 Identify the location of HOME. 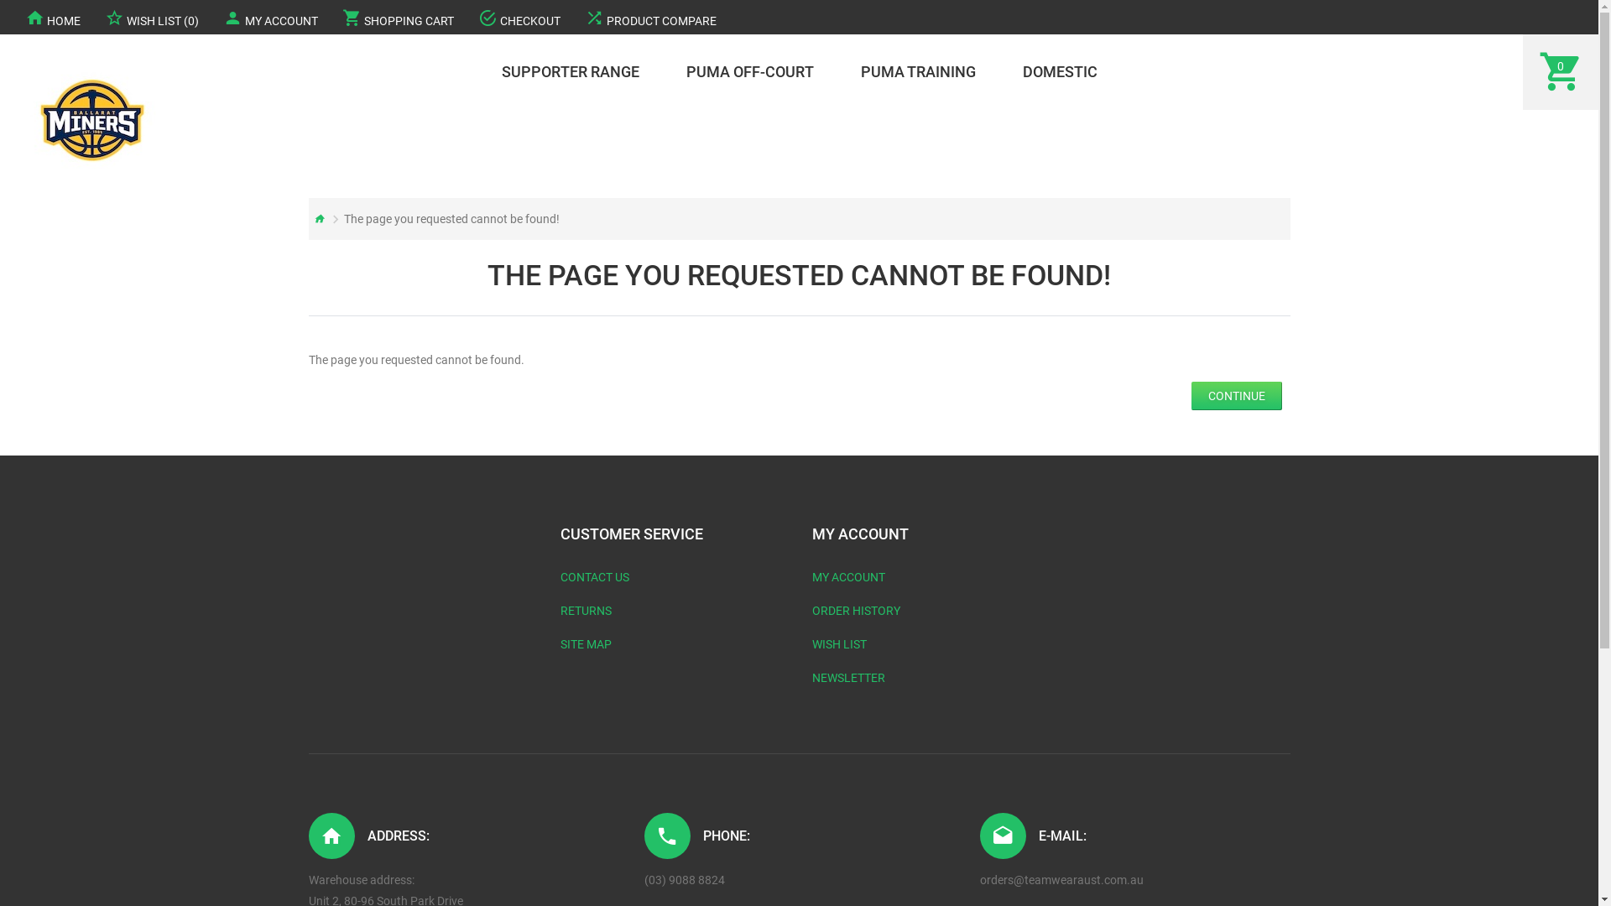
(53, 17).